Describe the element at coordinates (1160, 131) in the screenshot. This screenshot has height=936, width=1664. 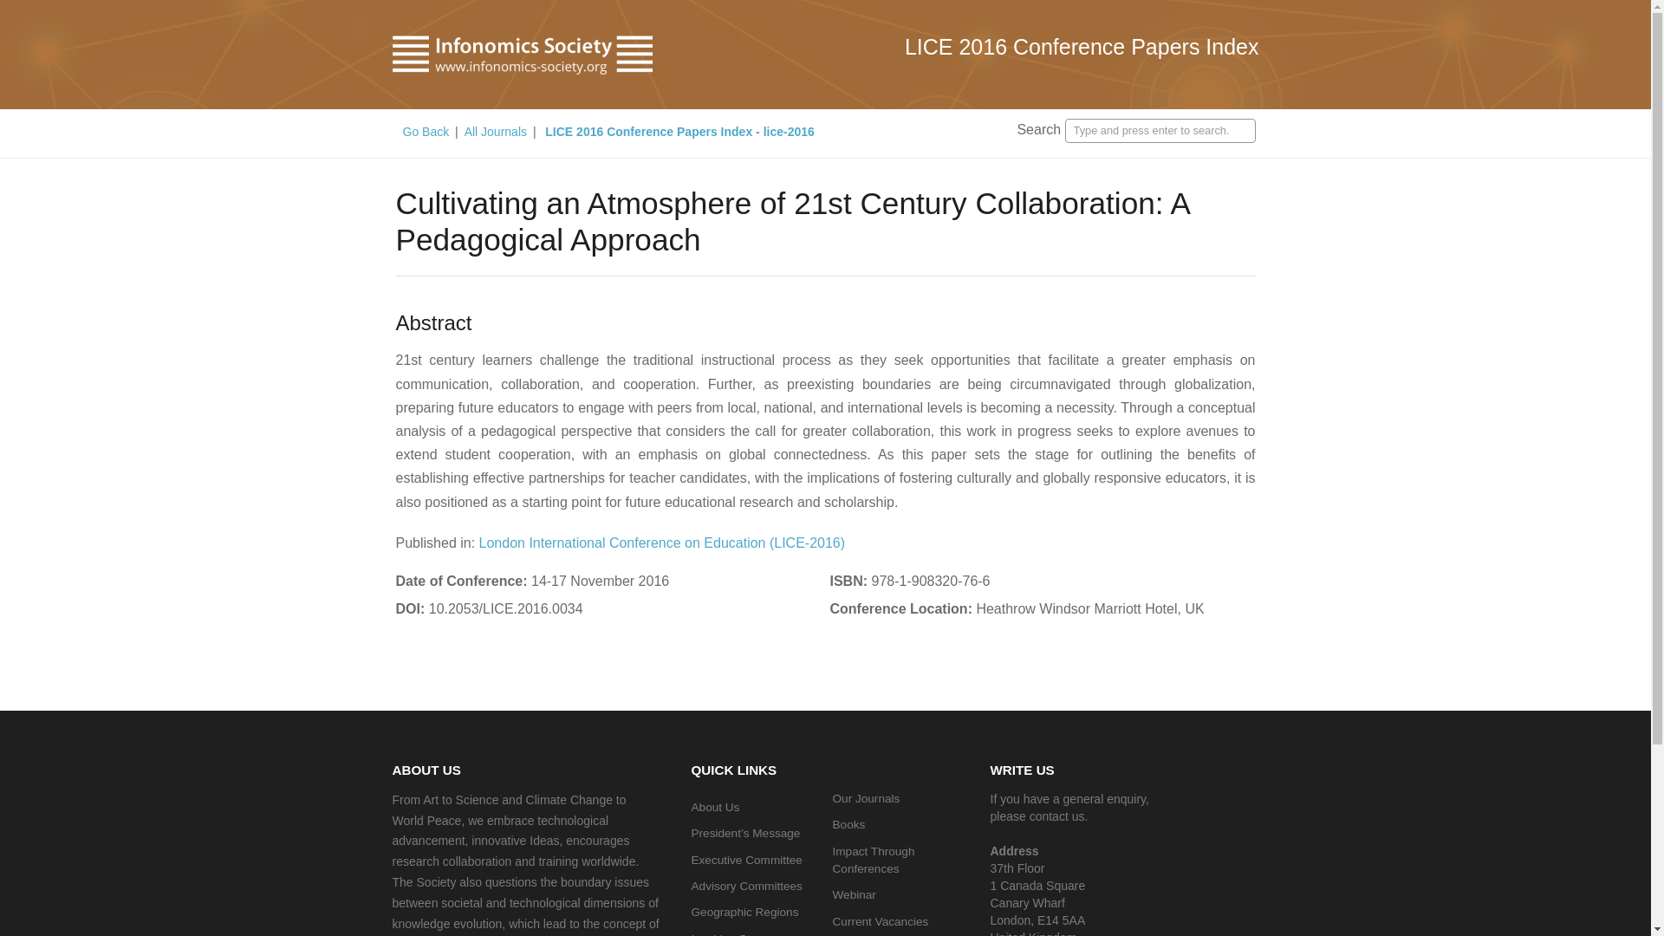
I see `Type and press enter to search.` at that location.